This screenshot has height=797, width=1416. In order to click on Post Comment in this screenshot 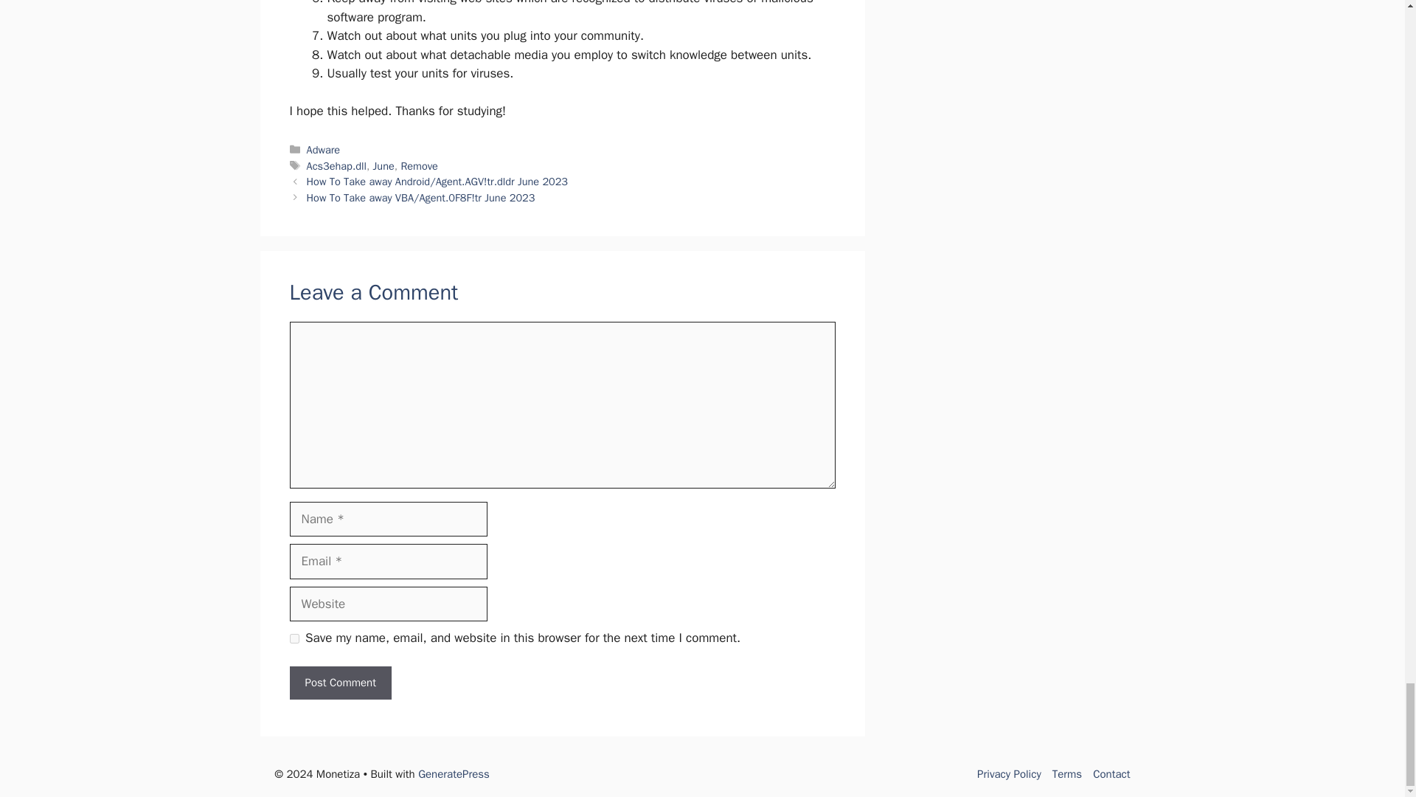, I will do `click(339, 683)`.